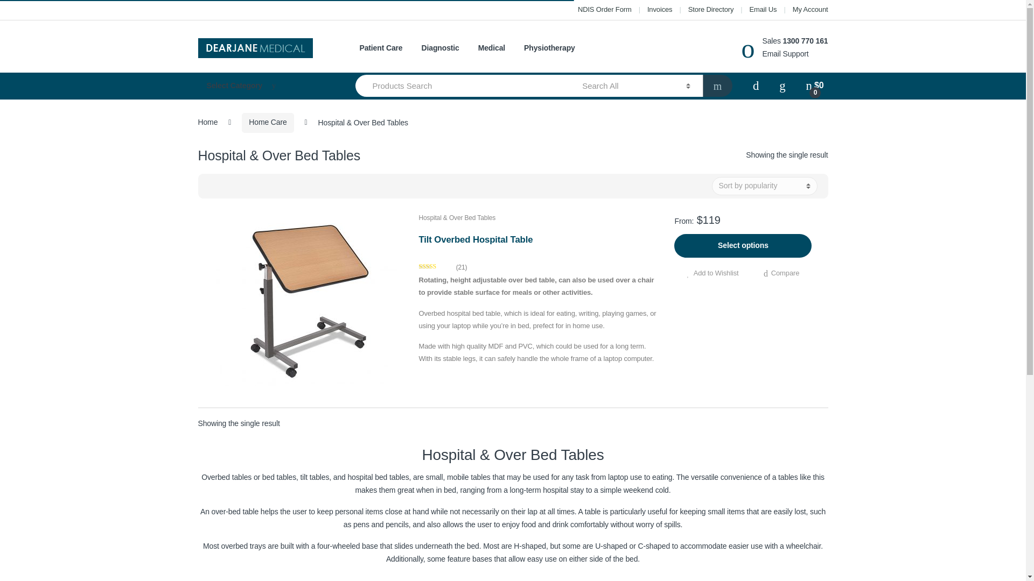  I want to click on Diagnostic, so click(441, 48).